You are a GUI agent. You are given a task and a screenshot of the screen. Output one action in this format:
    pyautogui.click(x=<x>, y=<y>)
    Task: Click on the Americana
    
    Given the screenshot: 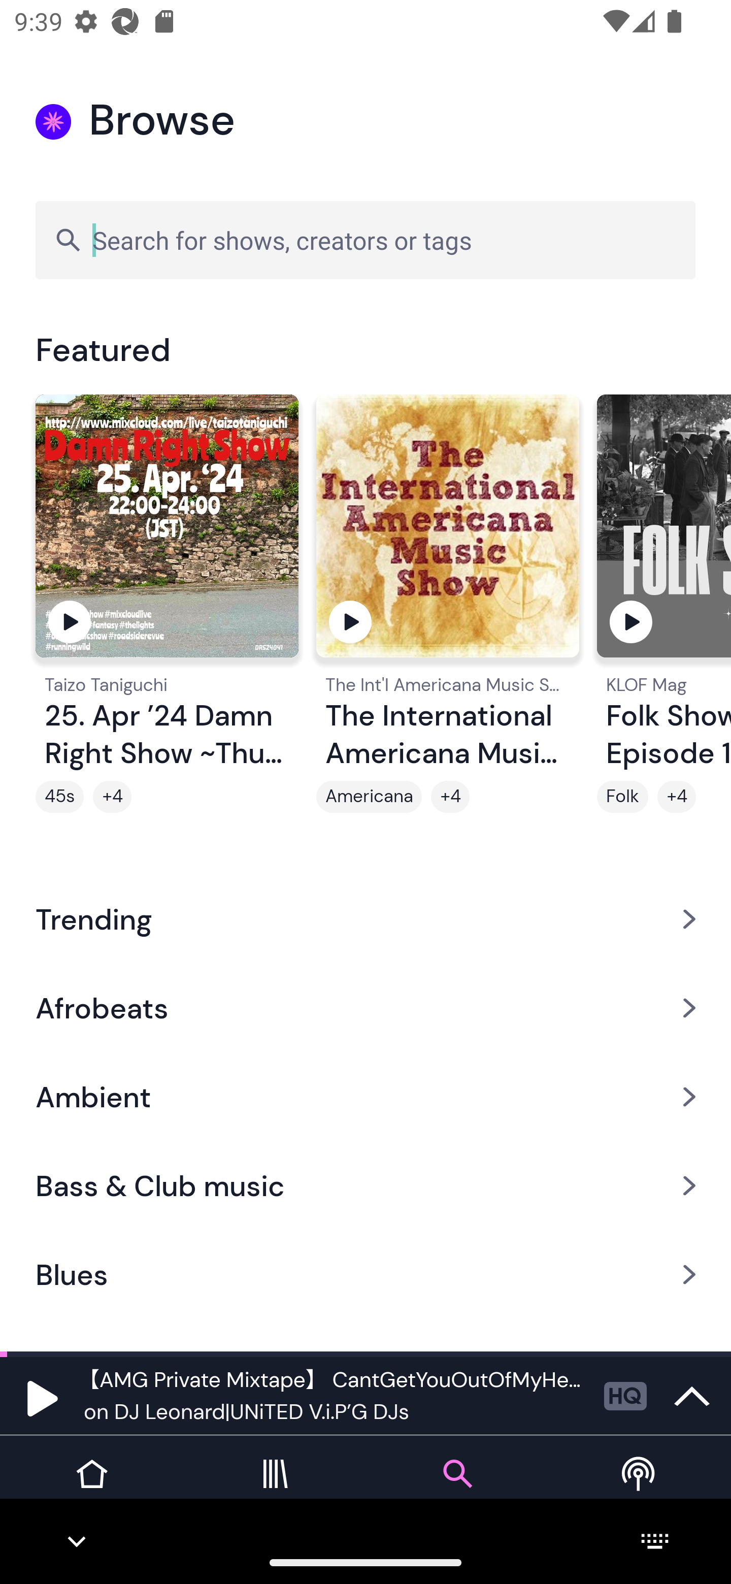 What is the action you would take?
    pyautogui.click(x=369, y=797)
    